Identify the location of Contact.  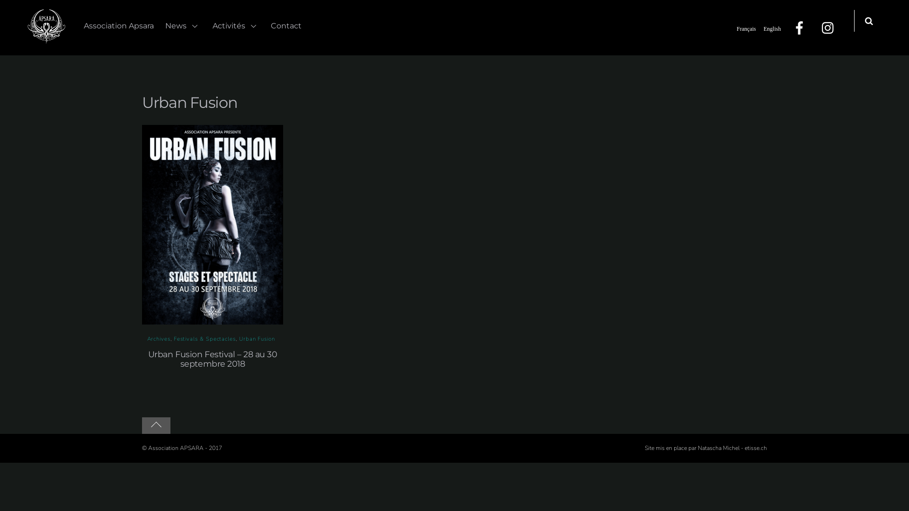
(286, 27).